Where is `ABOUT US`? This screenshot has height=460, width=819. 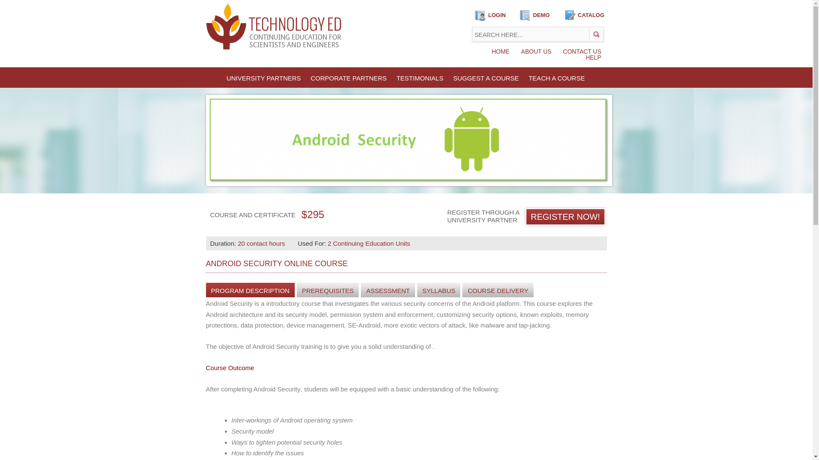
ABOUT US is located at coordinates (536, 51).